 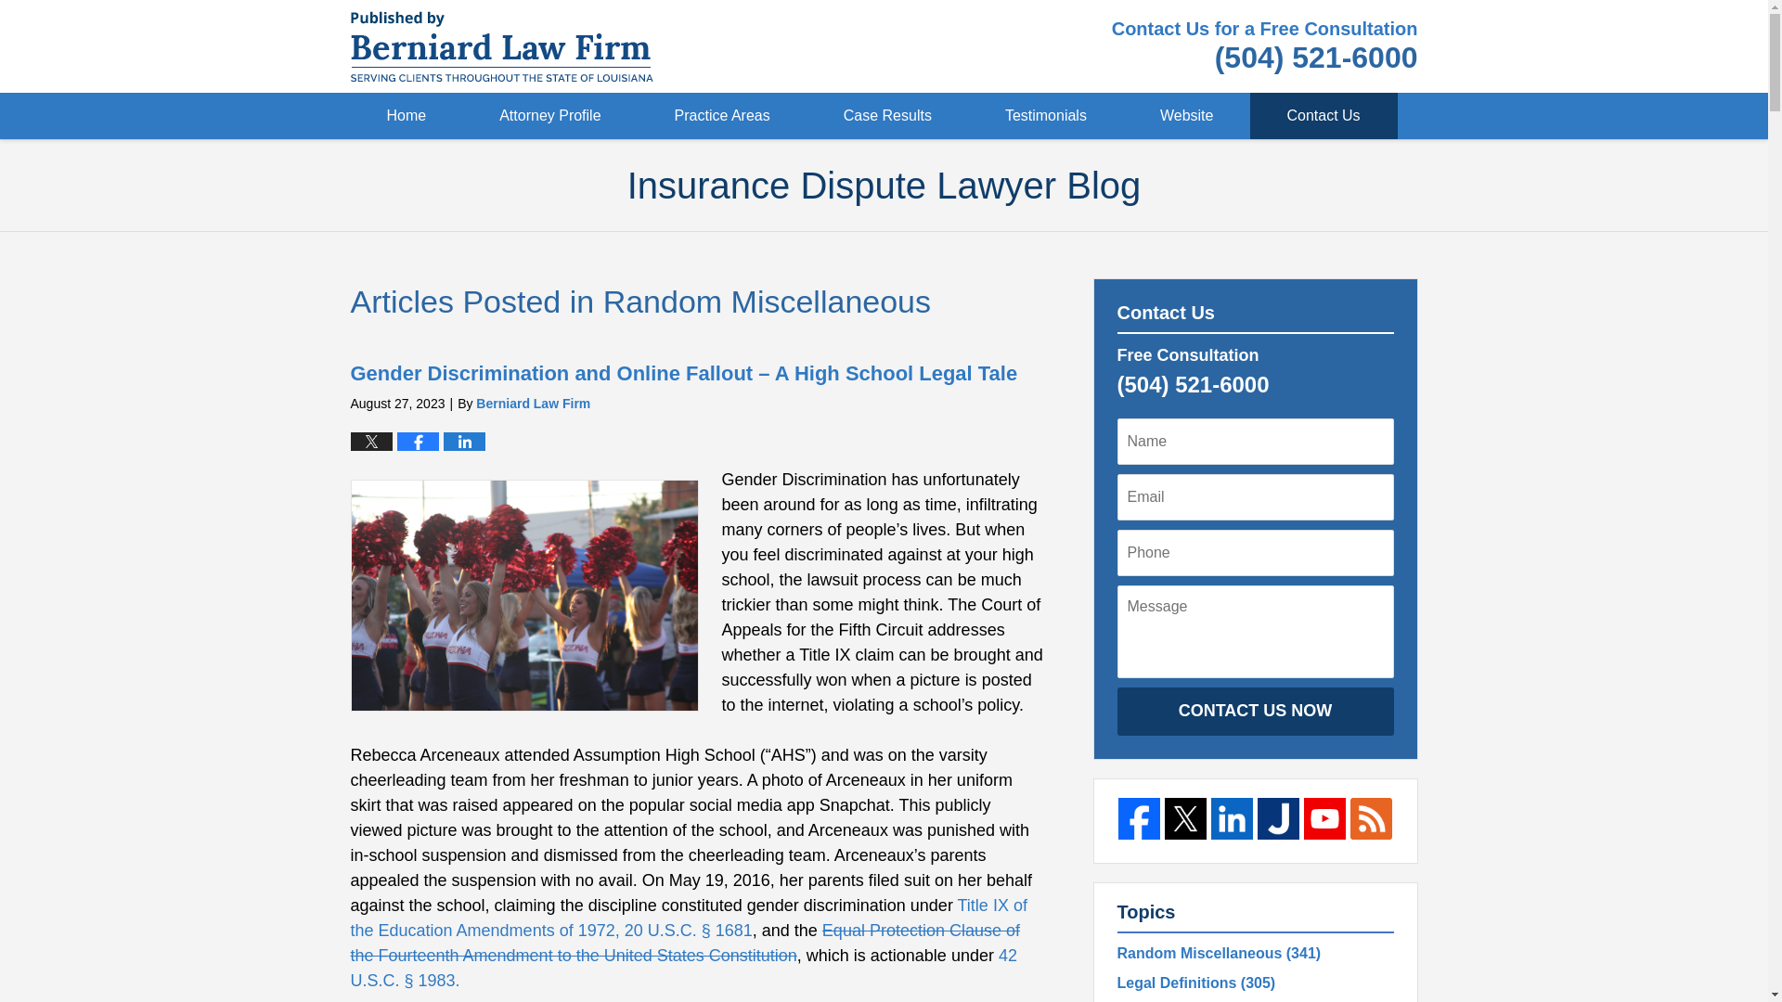 What do you see at coordinates (1187, 116) in the screenshot?
I see `Website` at bounding box center [1187, 116].